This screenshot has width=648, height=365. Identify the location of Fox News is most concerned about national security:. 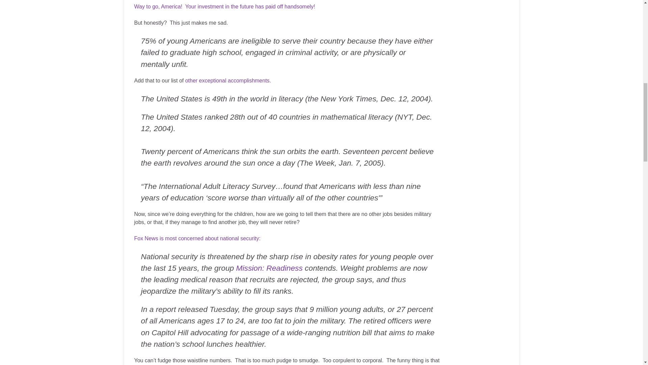
(197, 238).